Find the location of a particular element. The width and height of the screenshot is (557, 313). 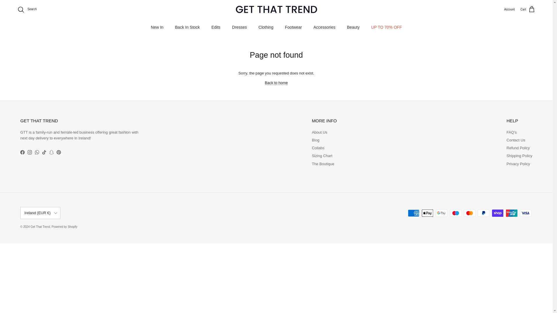

Dresses is located at coordinates (239, 27).